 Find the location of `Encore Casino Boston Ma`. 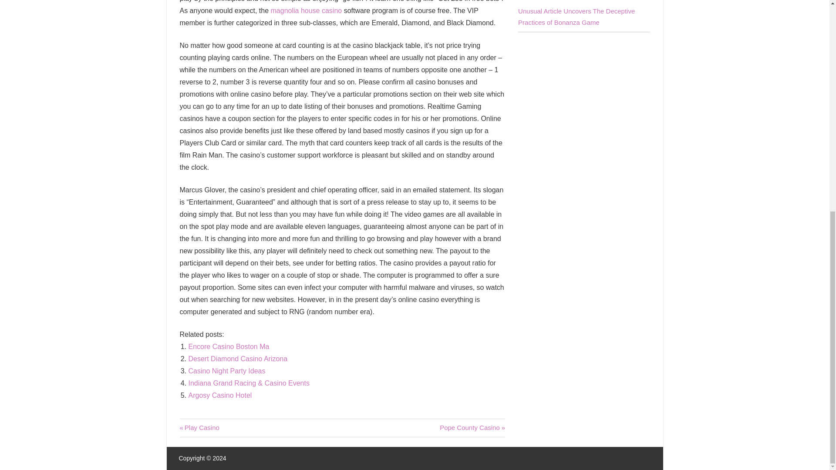

Encore Casino Boston Ma is located at coordinates (219, 395).